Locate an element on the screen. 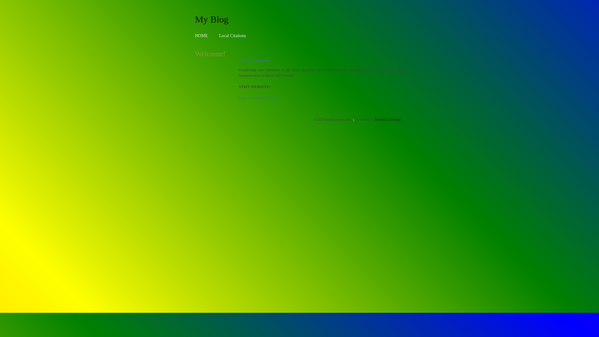  My Blog is located at coordinates (212, 19).